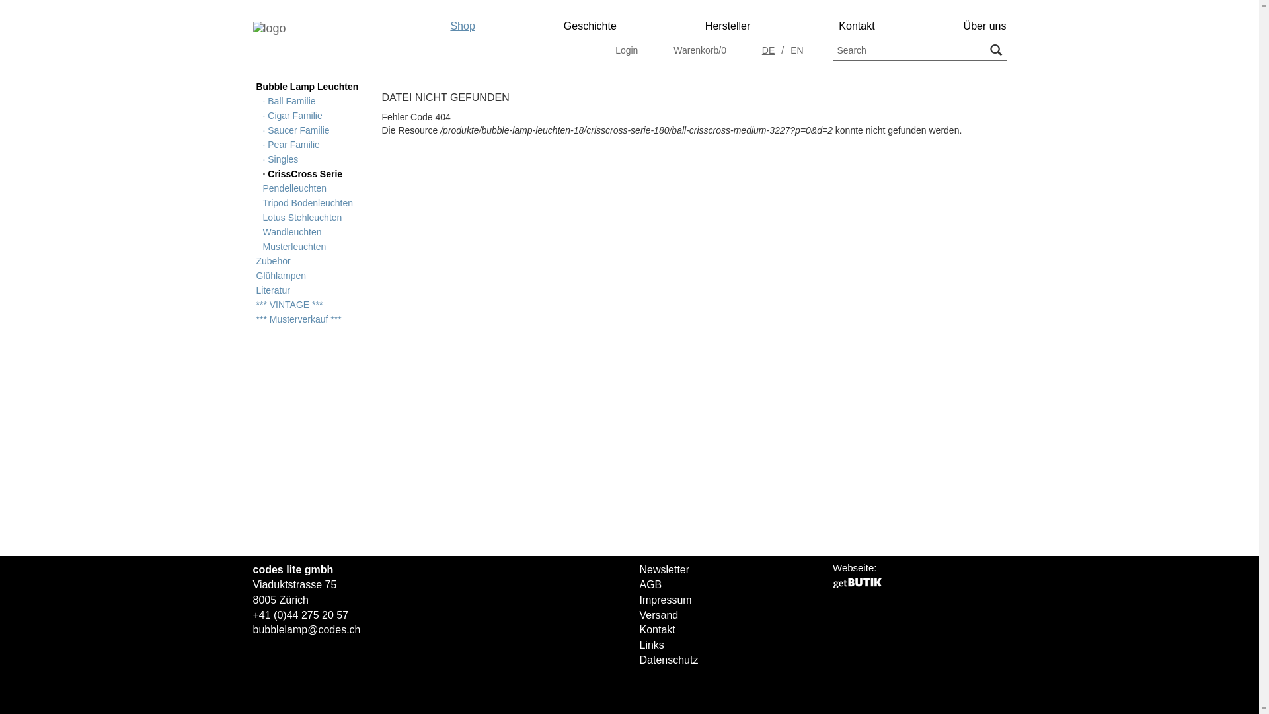  I want to click on Login, so click(627, 50).